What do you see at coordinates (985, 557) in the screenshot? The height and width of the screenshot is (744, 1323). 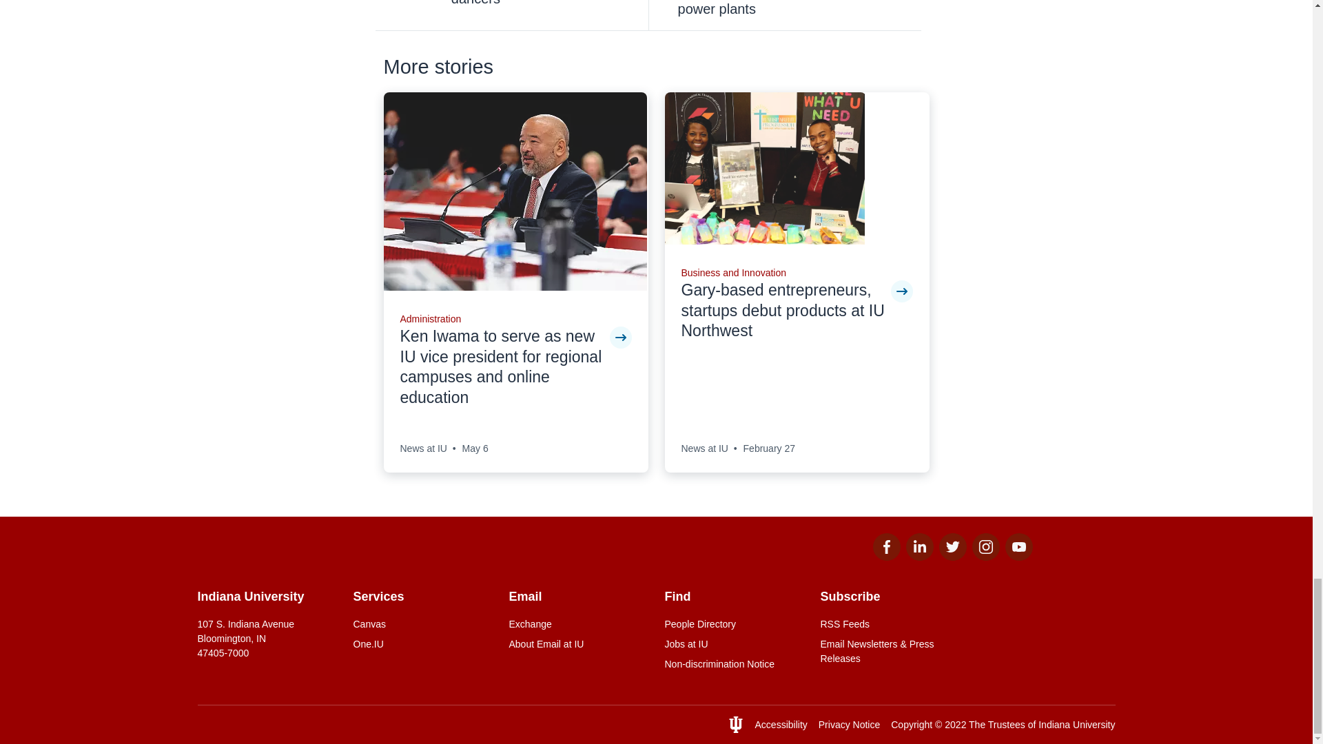 I see `Instagram for IU` at bounding box center [985, 557].